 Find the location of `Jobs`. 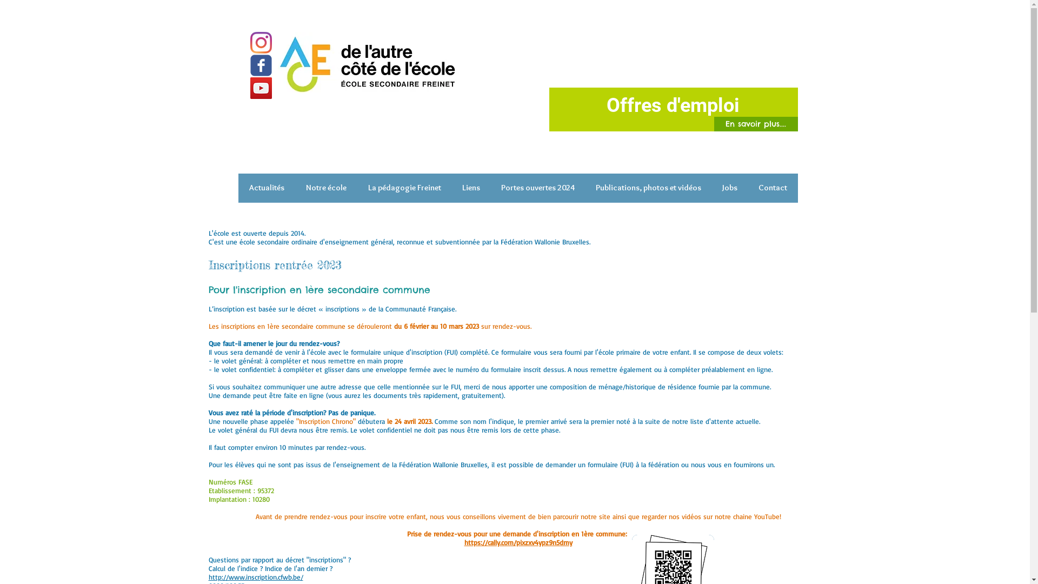

Jobs is located at coordinates (730, 191).